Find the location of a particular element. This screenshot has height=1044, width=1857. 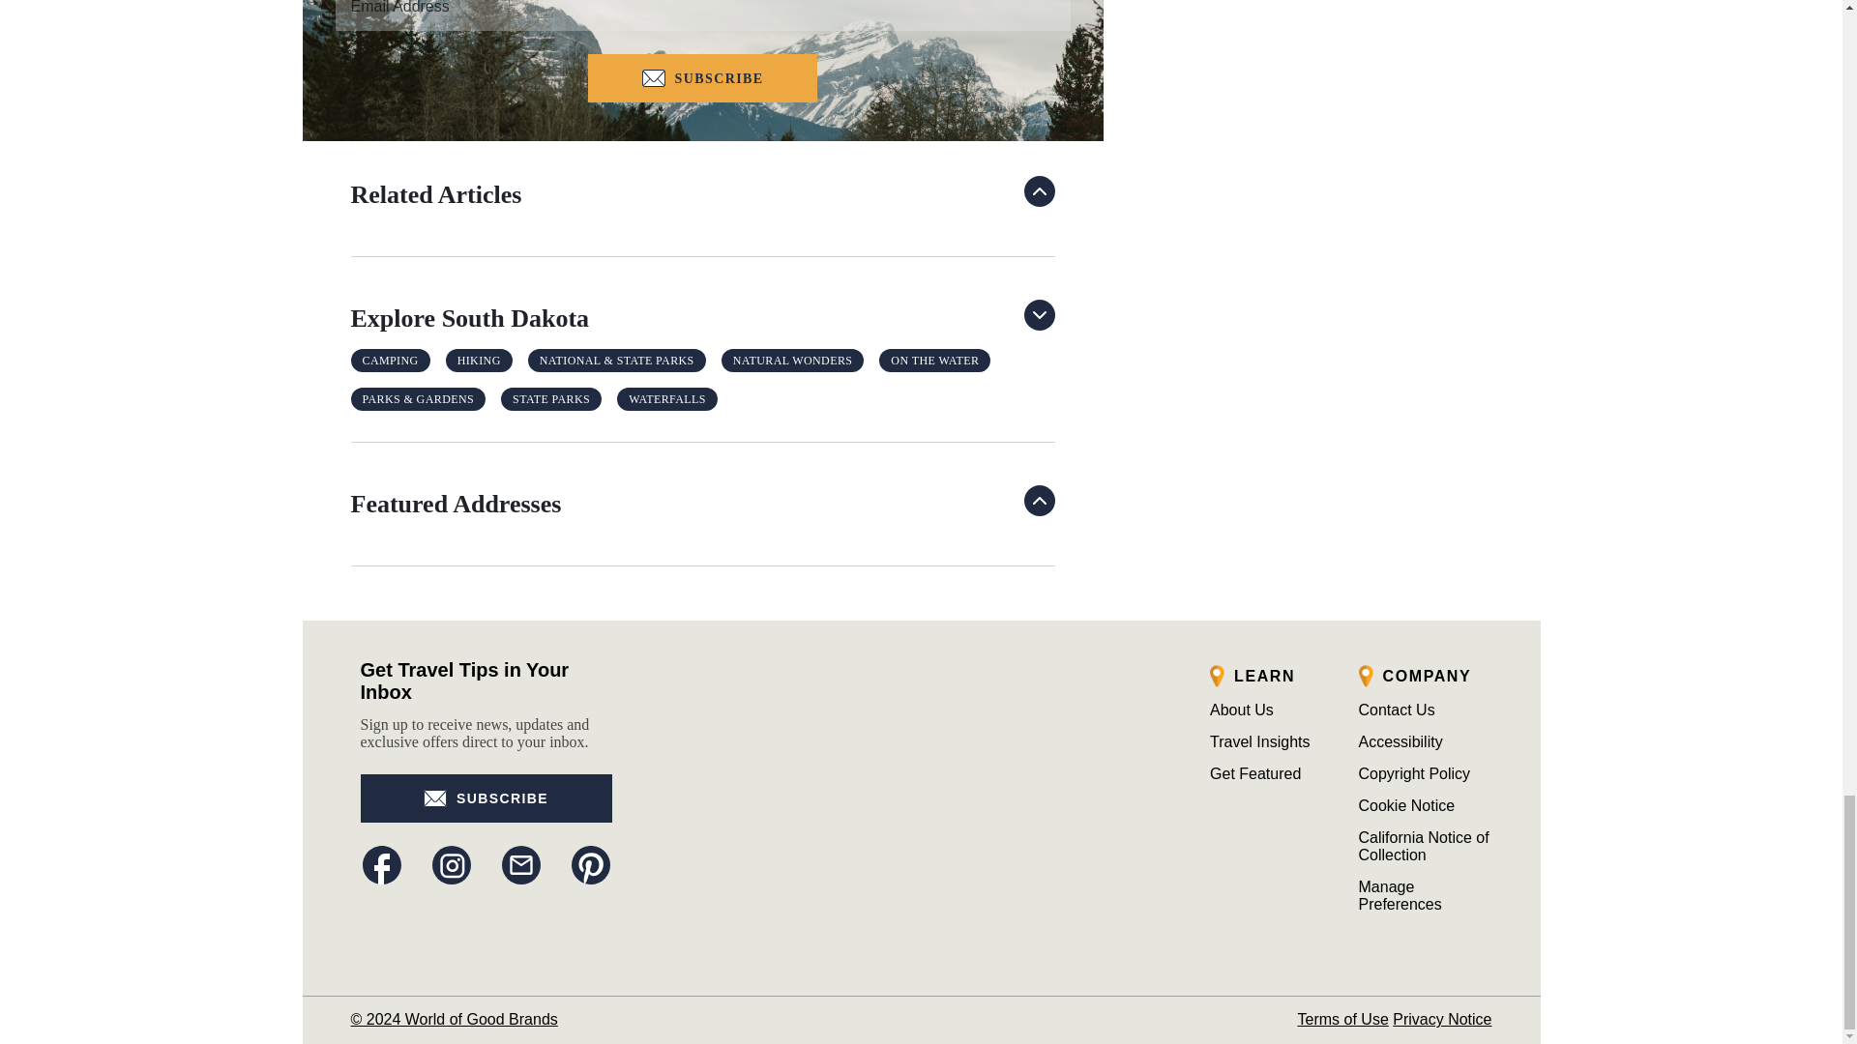

State Parks is located at coordinates (551, 398).